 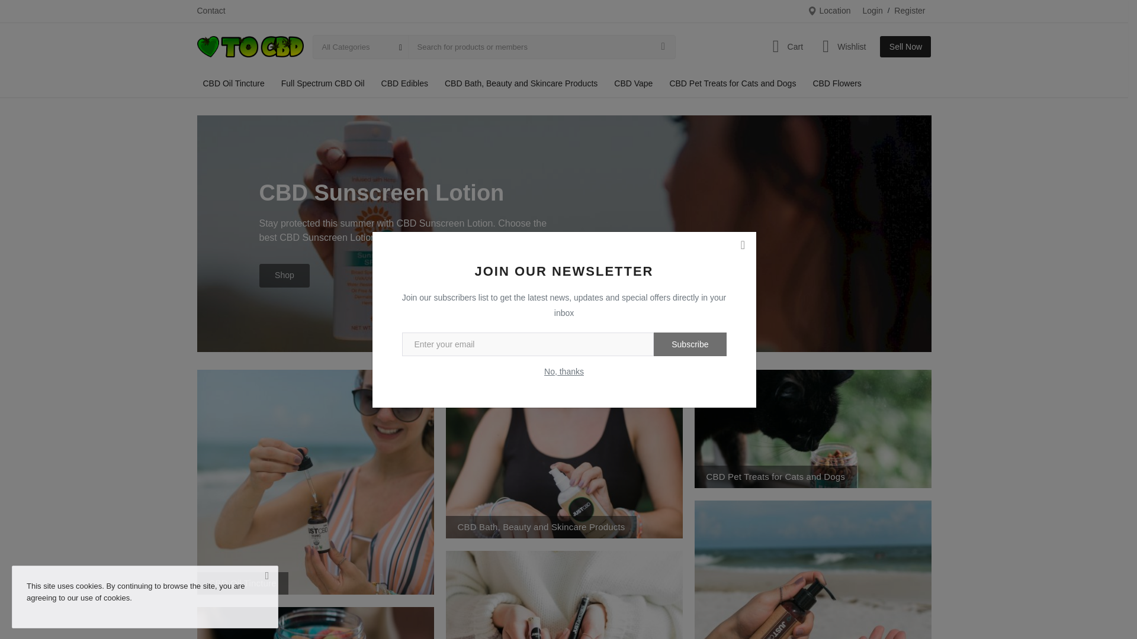 What do you see at coordinates (330, 270) in the screenshot?
I see `discover more here` at bounding box center [330, 270].